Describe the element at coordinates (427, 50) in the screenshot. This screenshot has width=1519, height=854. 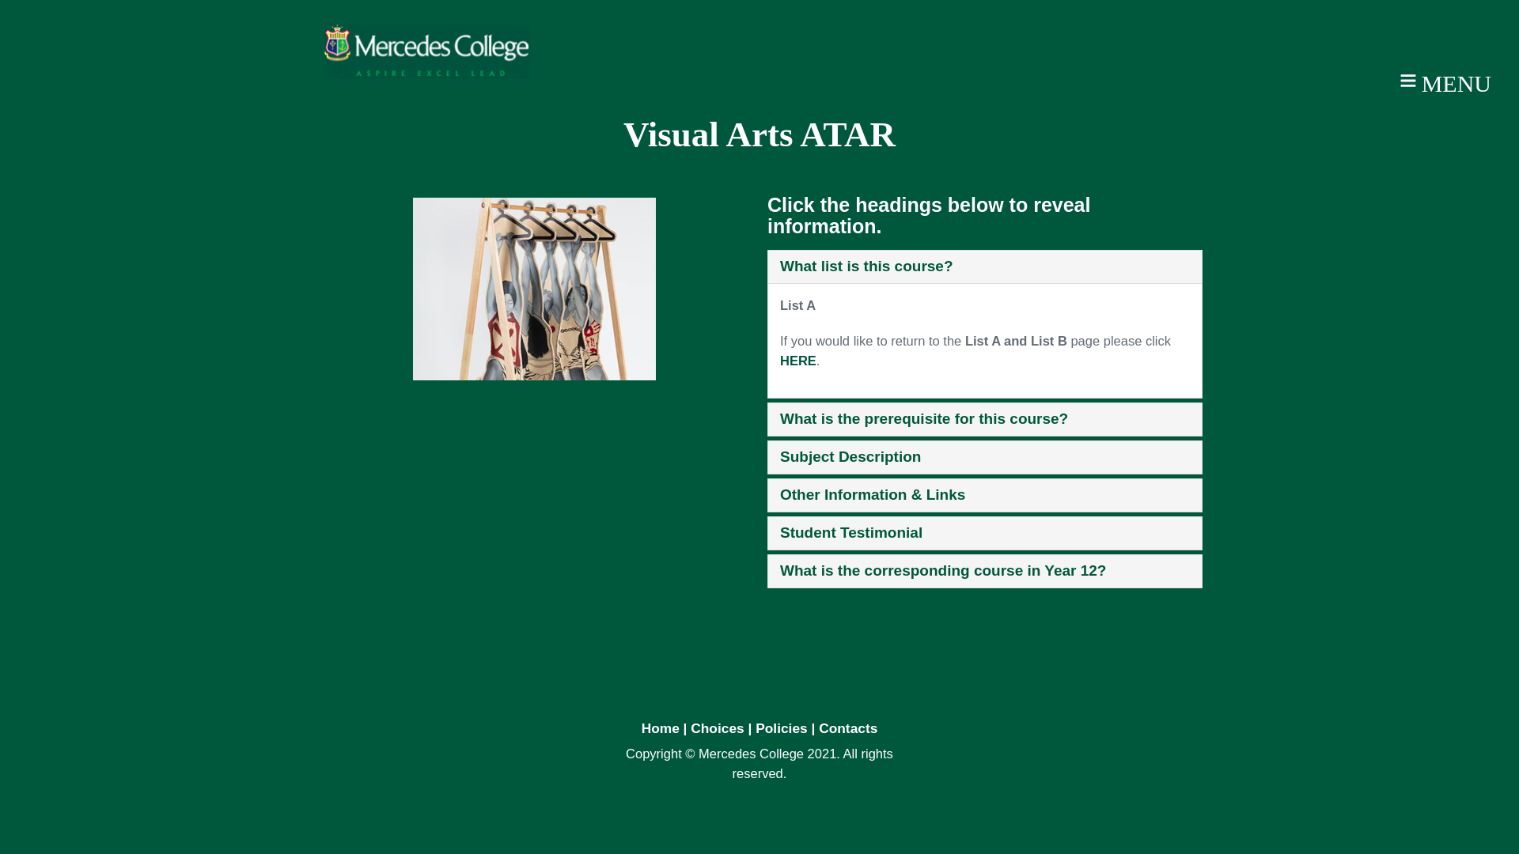
I see `Mercedes College Perth Curriculum Booklet` at that location.